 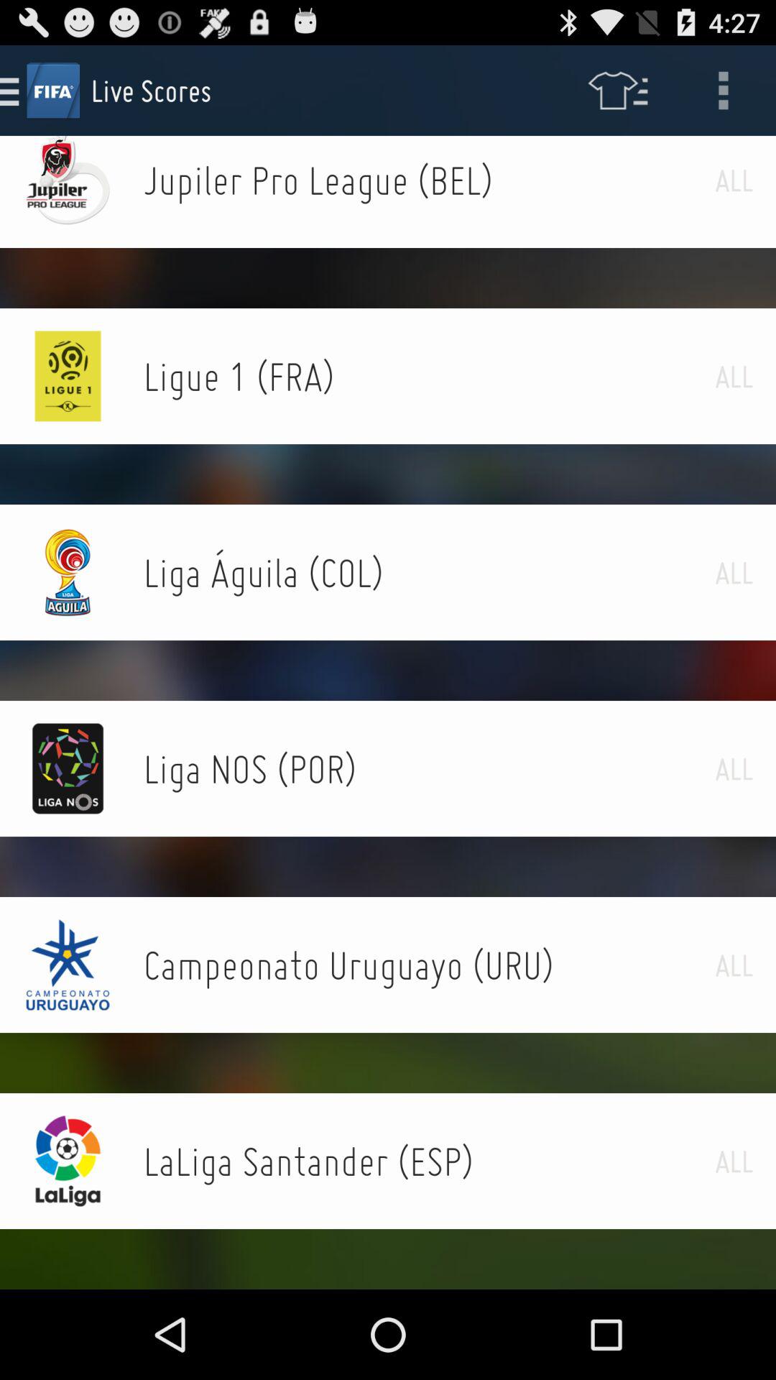 What do you see at coordinates (429, 180) in the screenshot?
I see `turn on the jupiler pro league item` at bounding box center [429, 180].